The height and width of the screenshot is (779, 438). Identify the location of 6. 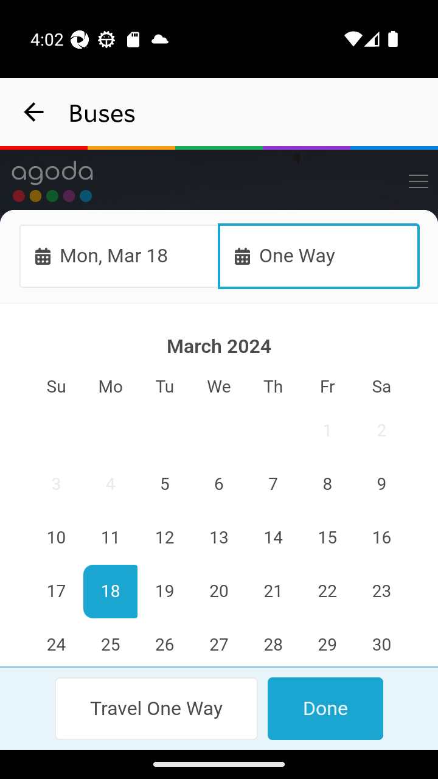
(219, 485).